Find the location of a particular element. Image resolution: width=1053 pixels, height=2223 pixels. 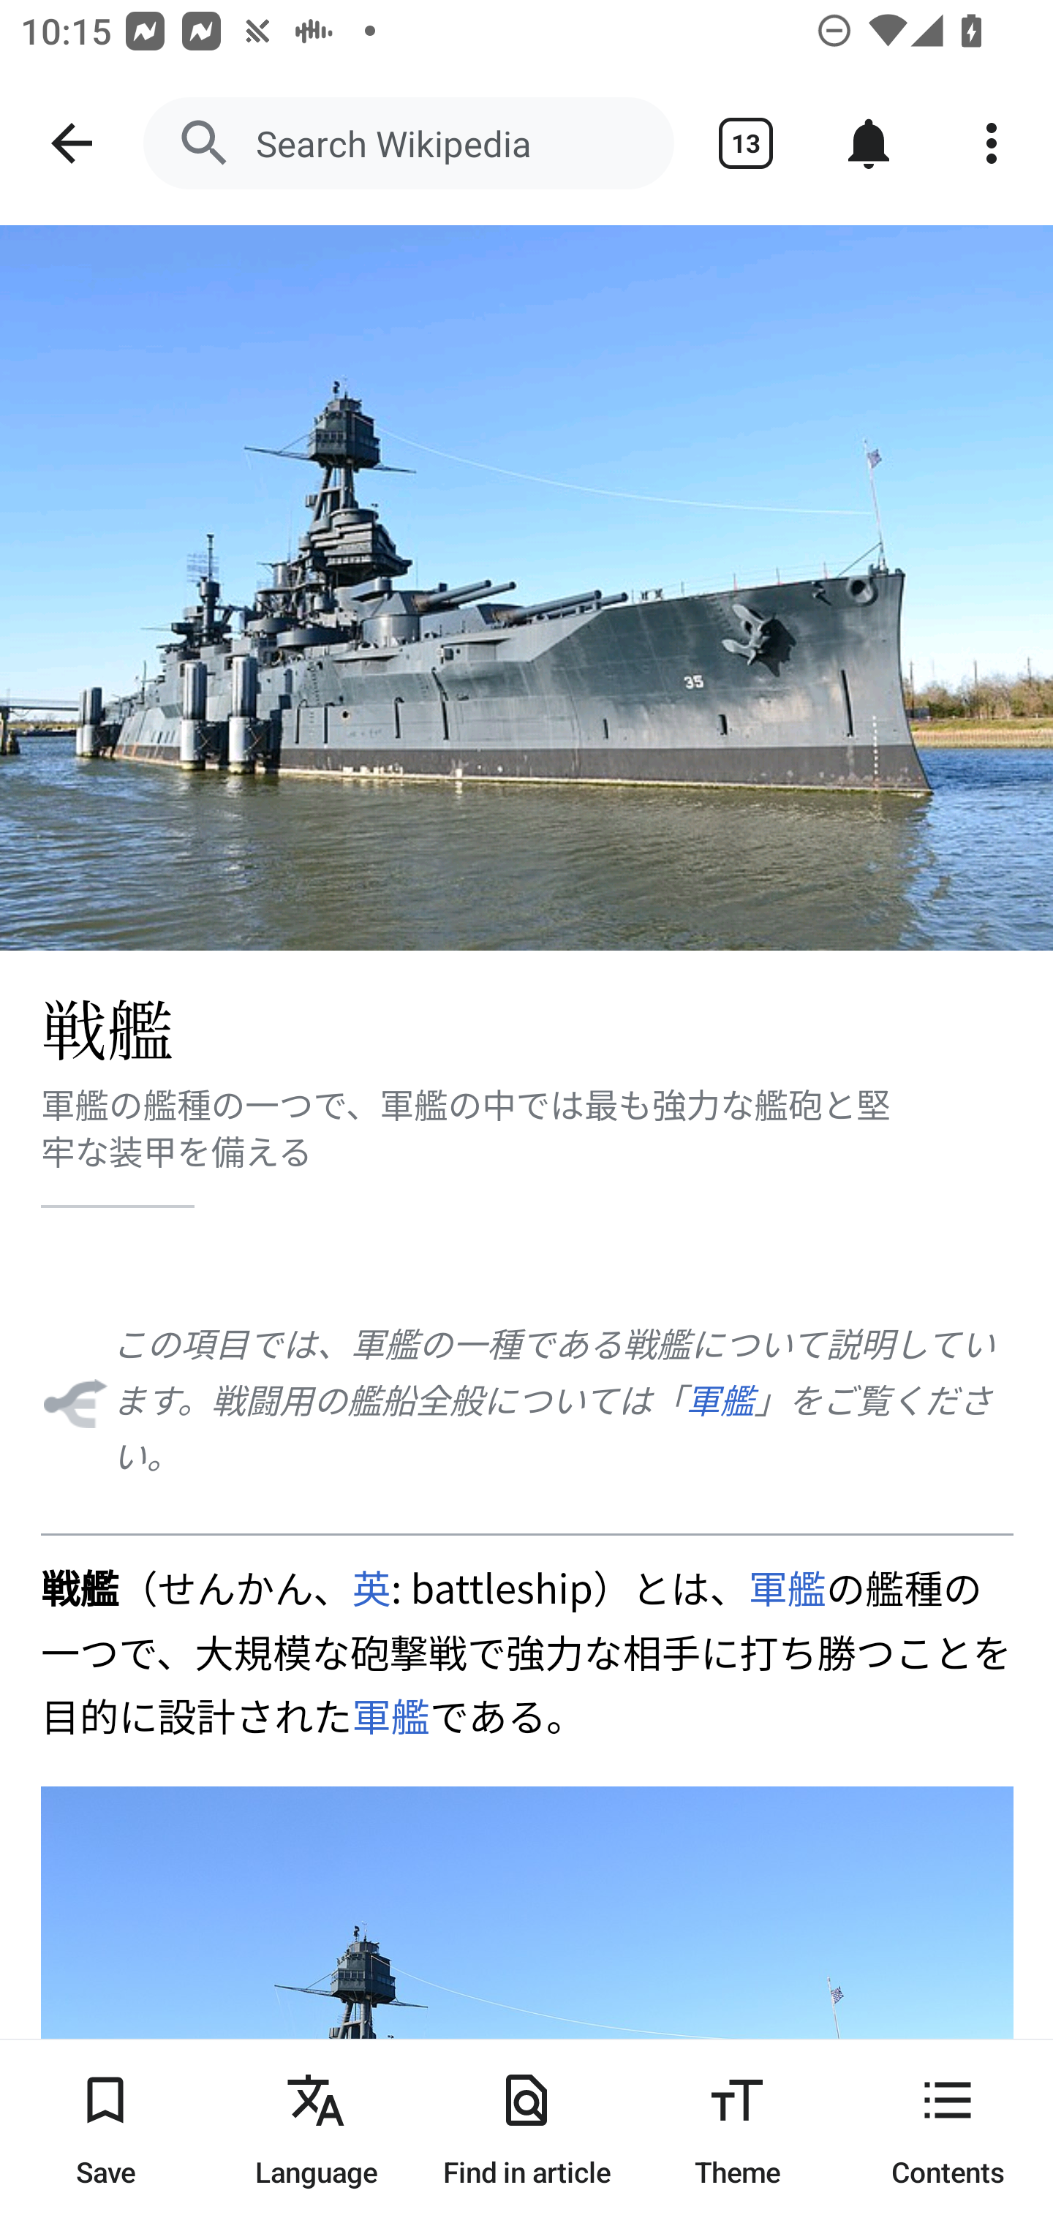

軍艦 is located at coordinates (720, 1398).